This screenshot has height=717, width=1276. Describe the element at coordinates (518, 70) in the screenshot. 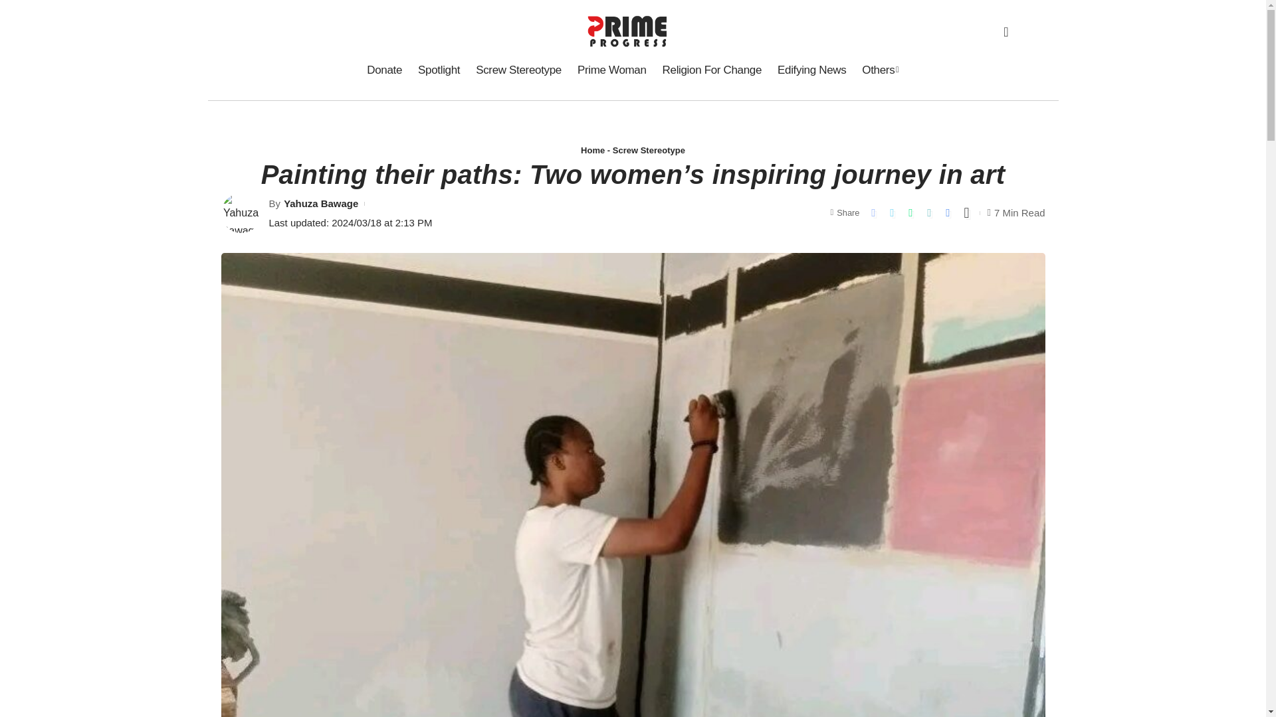

I see `Screw Stereotype` at that location.